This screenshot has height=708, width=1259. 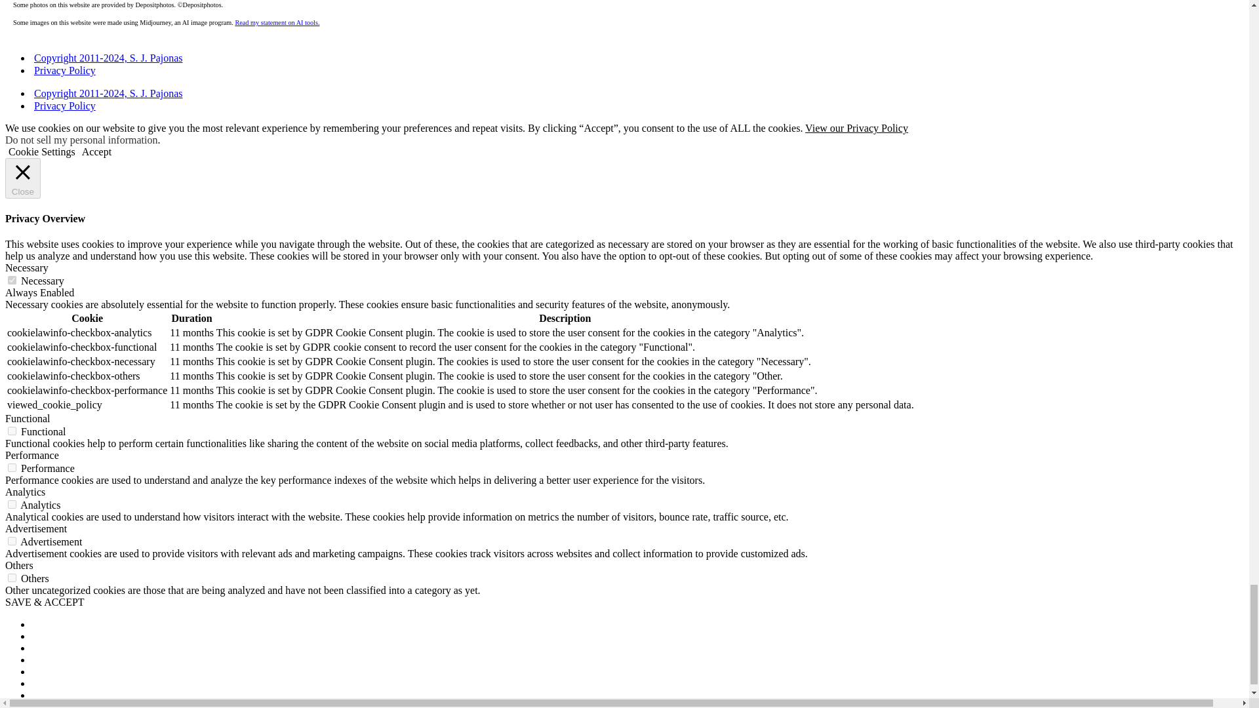 I want to click on on, so click(x=12, y=431).